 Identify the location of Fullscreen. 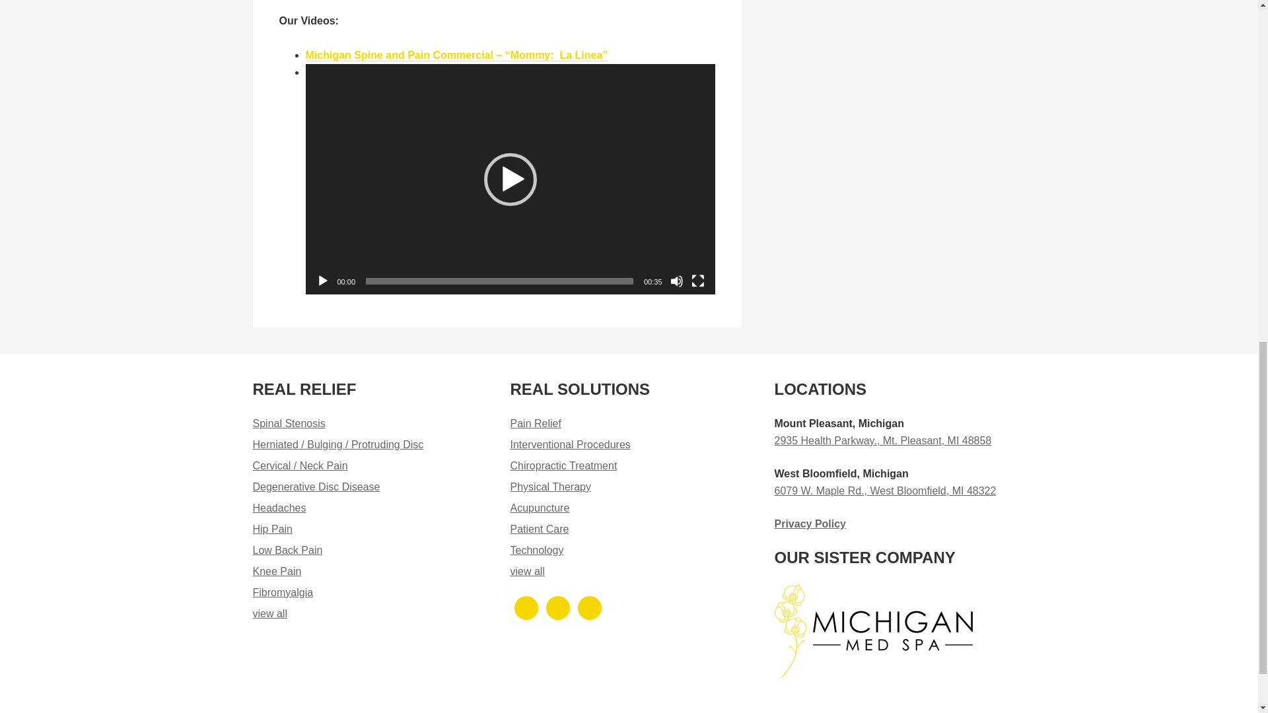
(697, 281).